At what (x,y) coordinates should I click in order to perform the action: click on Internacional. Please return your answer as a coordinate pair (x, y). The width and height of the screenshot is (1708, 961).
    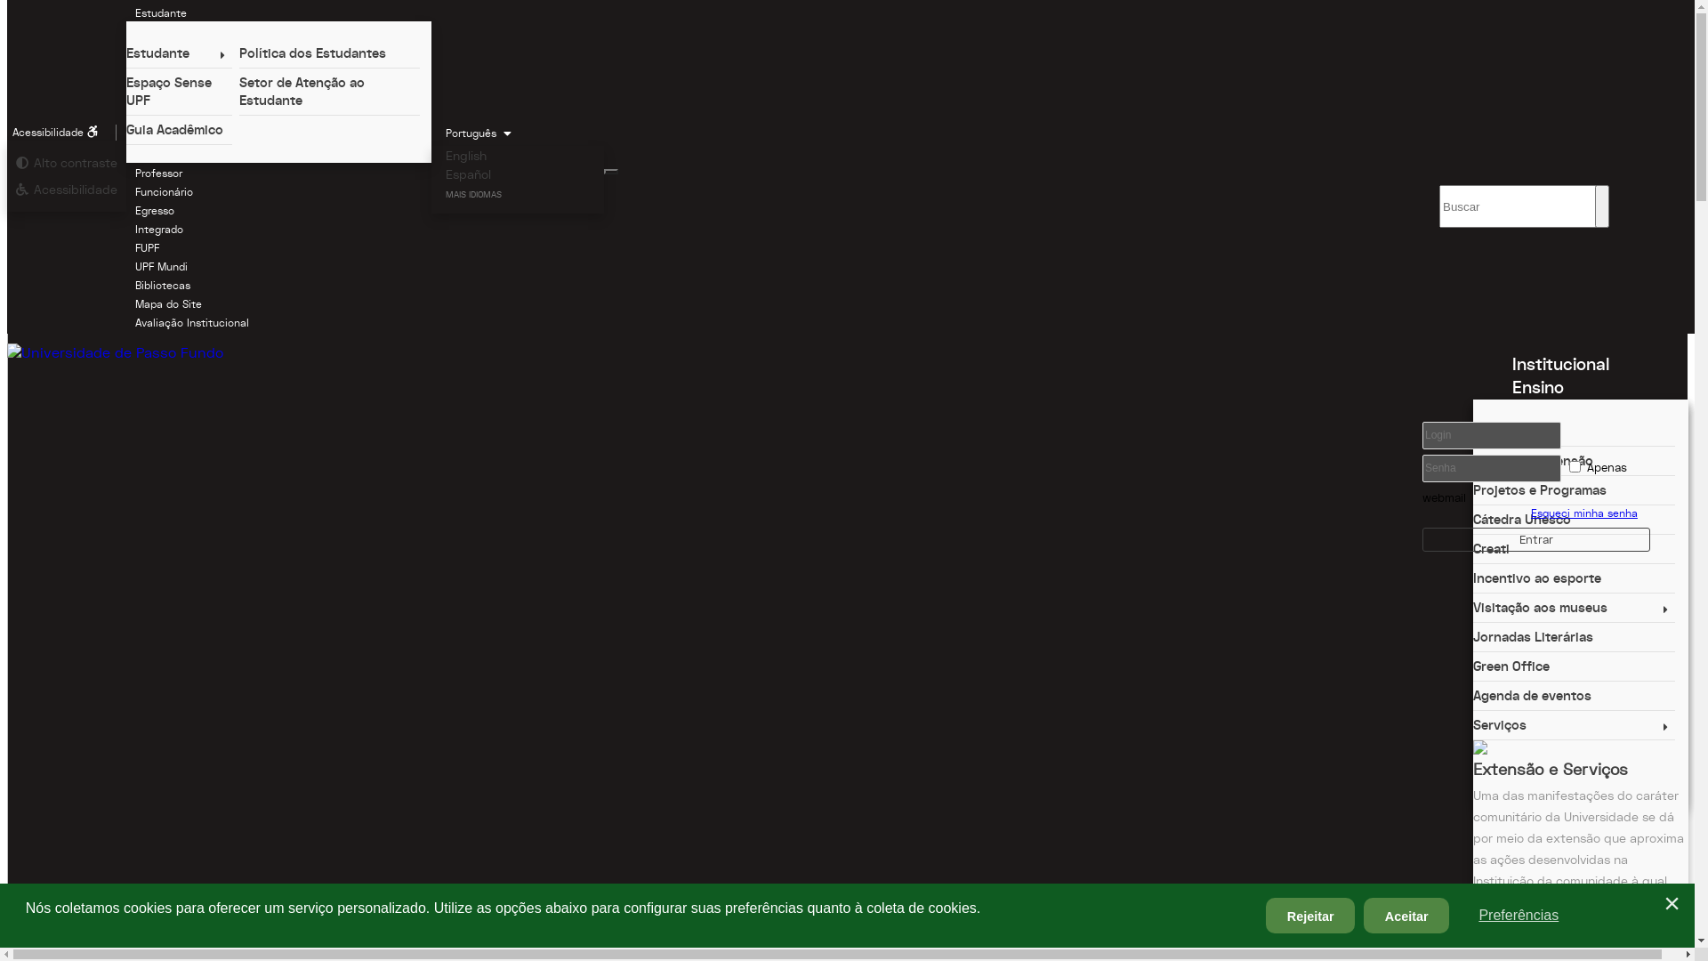
    Looking at the image, I should click on (1564, 456).